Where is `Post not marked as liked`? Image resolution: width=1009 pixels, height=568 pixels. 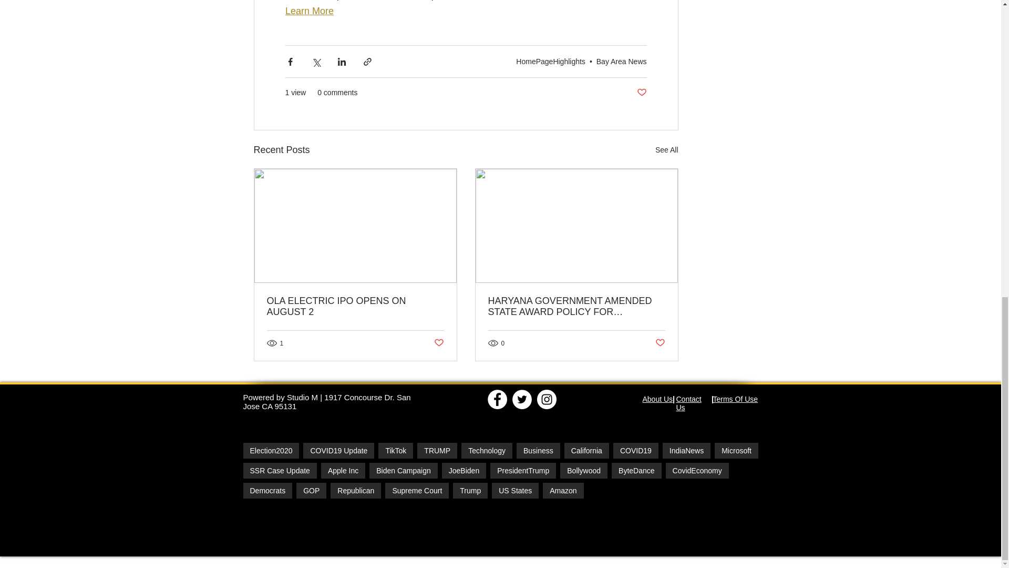
Post not marked as liked is located at coordinates (438, 343).